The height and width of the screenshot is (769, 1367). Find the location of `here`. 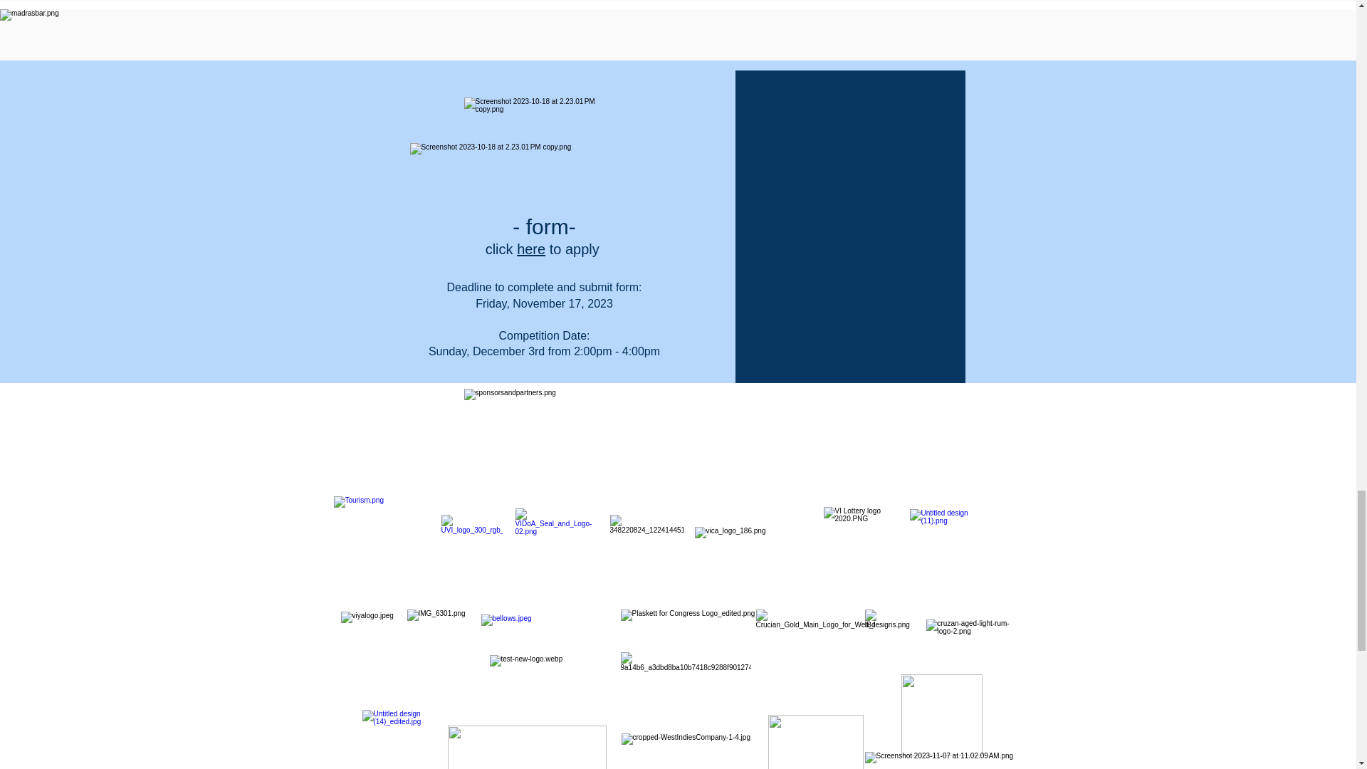

here is located at coordinates (531, 249).